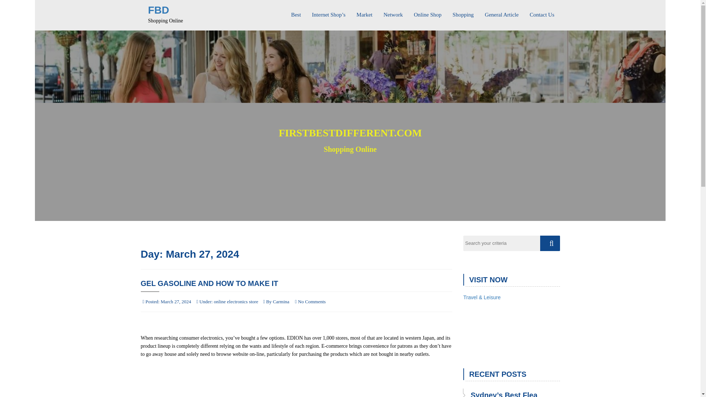 The height and width of the screenshot is (397, 706). What do you see at coordinates (176, 301) in the screenshot?
I see `March 27, 2024` at bounding box center [176, 301].